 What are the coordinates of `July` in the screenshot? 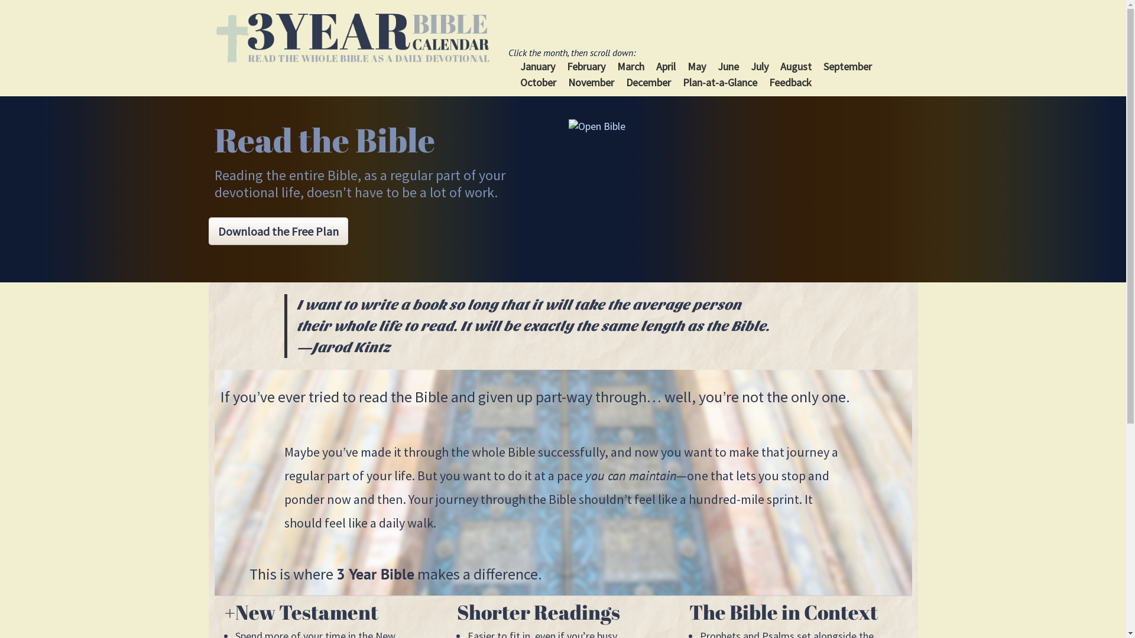 It's located at (760, 66).